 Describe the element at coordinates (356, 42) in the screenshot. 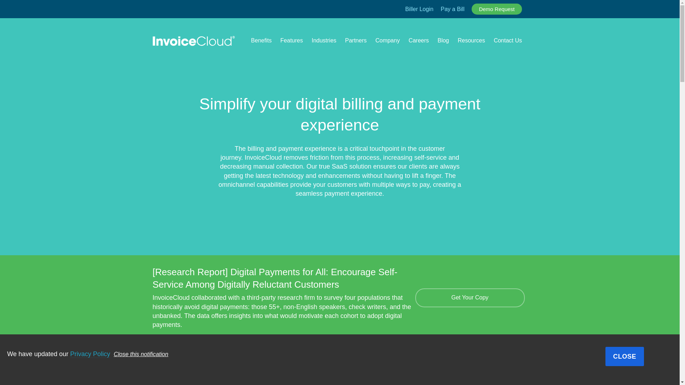

I see `Partners` at that location.